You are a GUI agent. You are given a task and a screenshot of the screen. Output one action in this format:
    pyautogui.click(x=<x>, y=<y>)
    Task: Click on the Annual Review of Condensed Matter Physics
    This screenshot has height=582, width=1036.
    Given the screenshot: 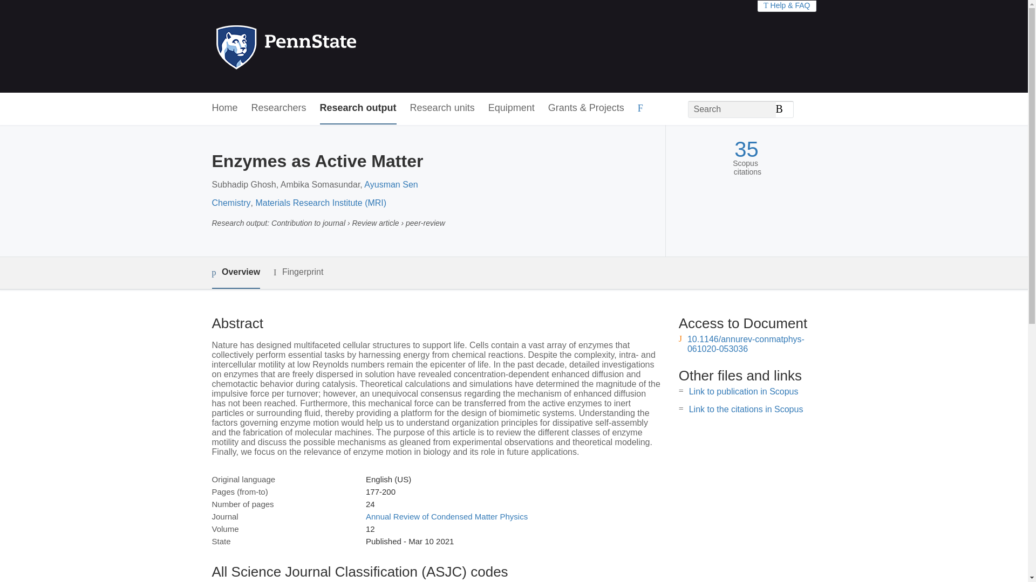 What is the action you would take?
    pyautogui.click(x=446, y=516)
    